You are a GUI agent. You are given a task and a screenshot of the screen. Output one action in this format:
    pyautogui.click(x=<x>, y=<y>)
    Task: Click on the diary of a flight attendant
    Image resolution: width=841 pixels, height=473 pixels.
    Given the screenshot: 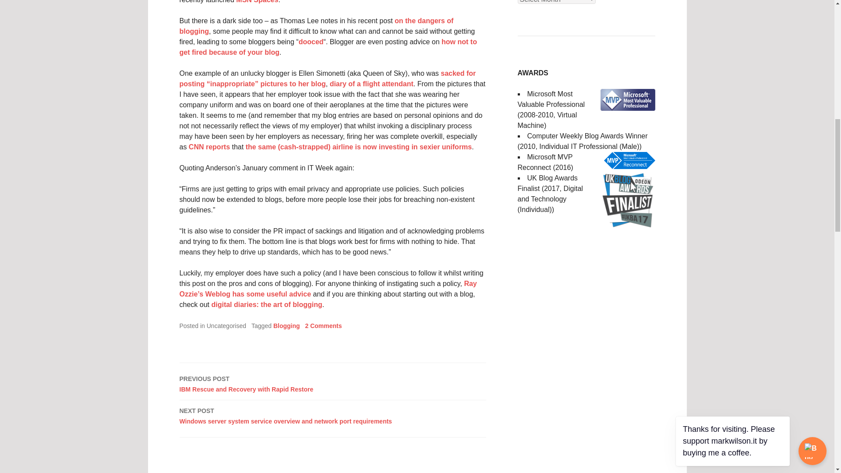 What is the action you would take?
    pyautogui.click(x=311, y=42)
    